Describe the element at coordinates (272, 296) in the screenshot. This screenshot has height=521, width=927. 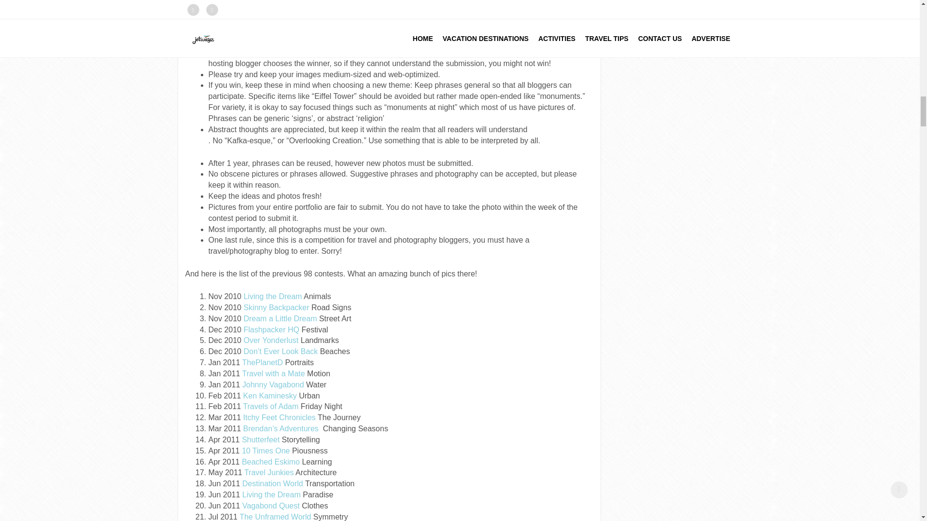
I see `Living the Dream` at that location.